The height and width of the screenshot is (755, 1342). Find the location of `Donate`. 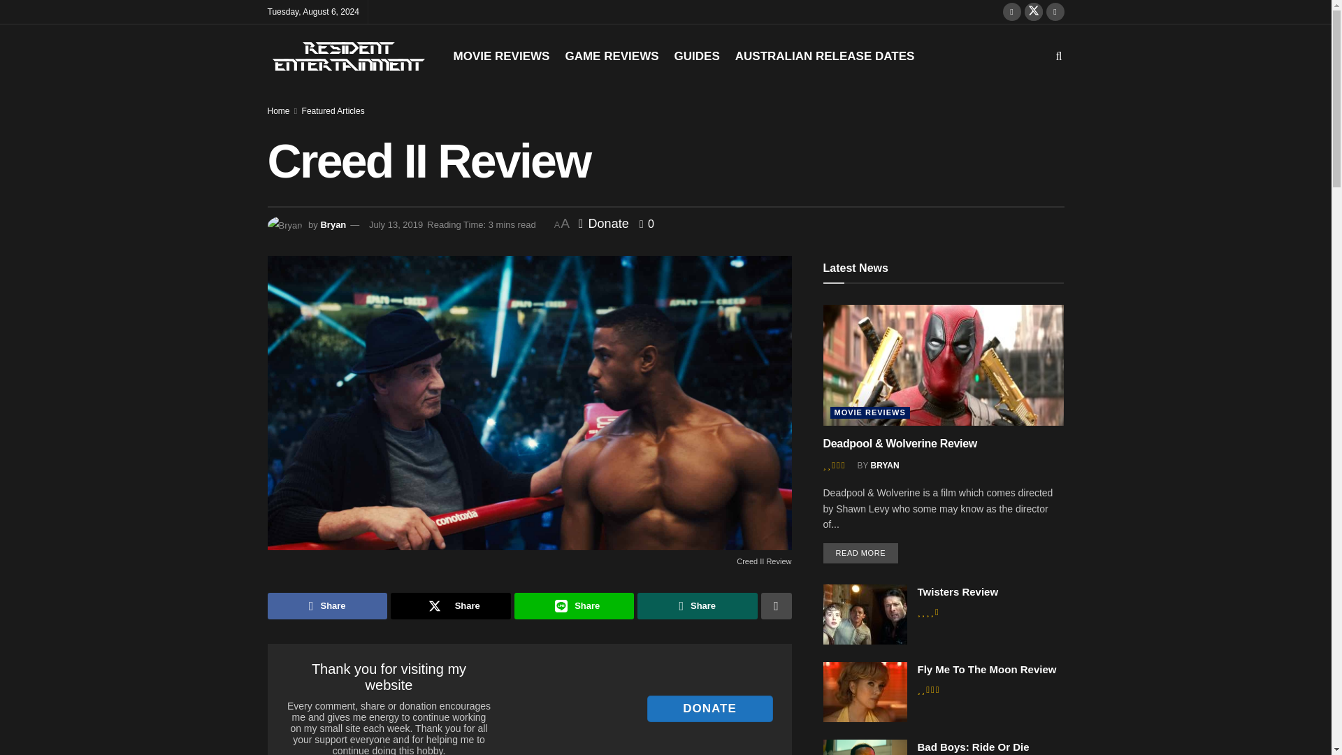

Donate is located at coordinates (604, 224).